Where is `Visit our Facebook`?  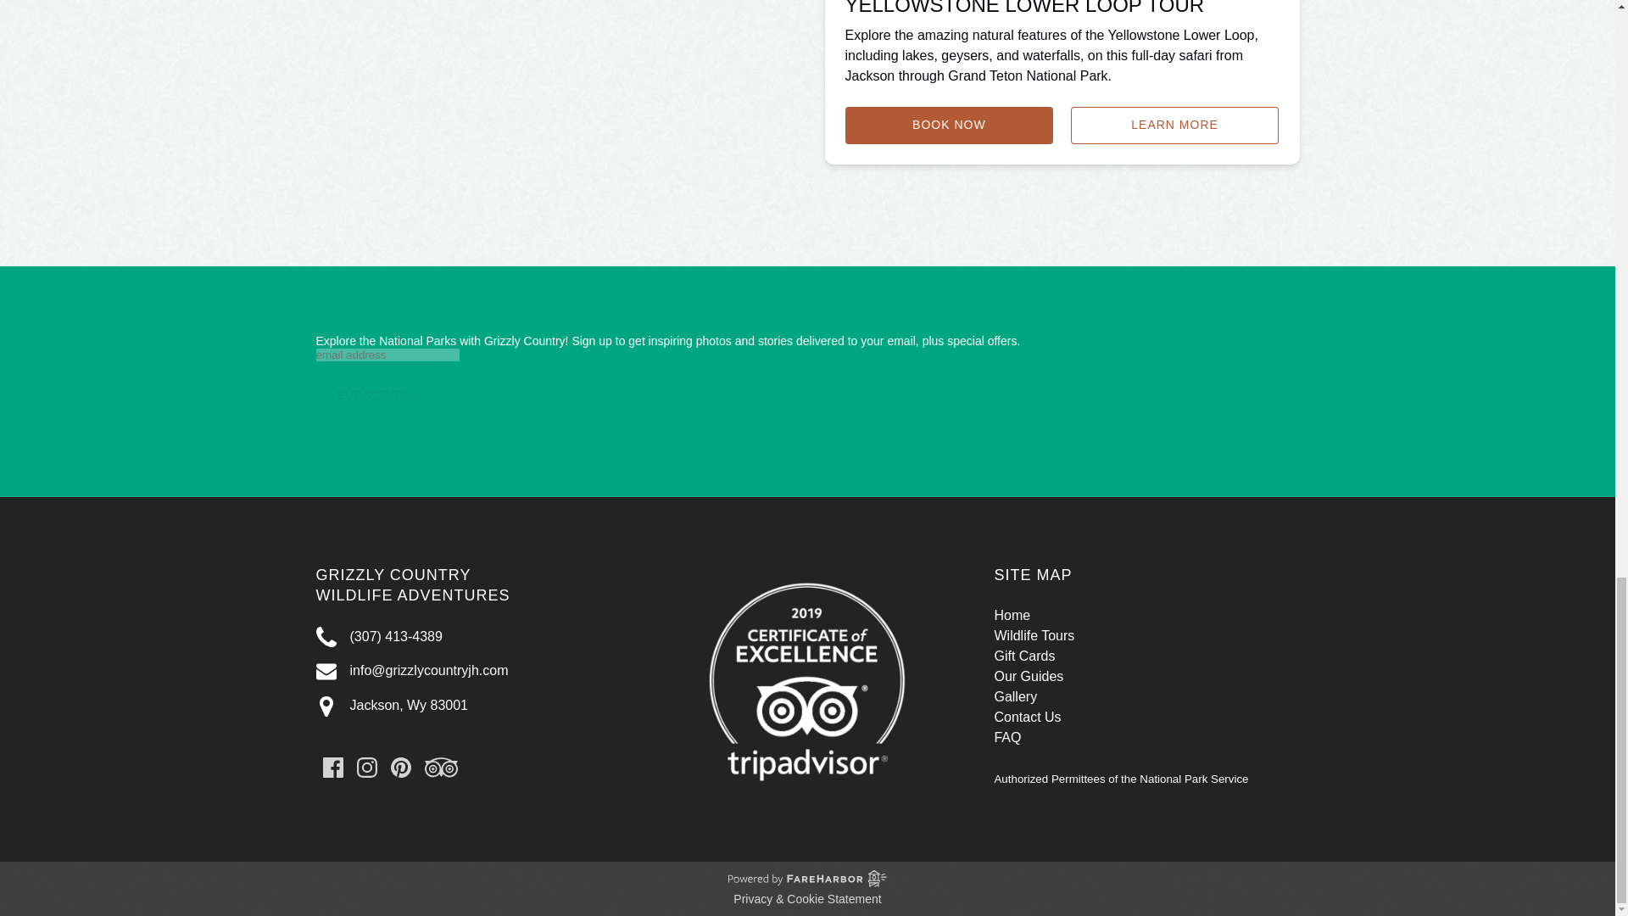
Visit our Facebook is located at coordinates (332, 767).